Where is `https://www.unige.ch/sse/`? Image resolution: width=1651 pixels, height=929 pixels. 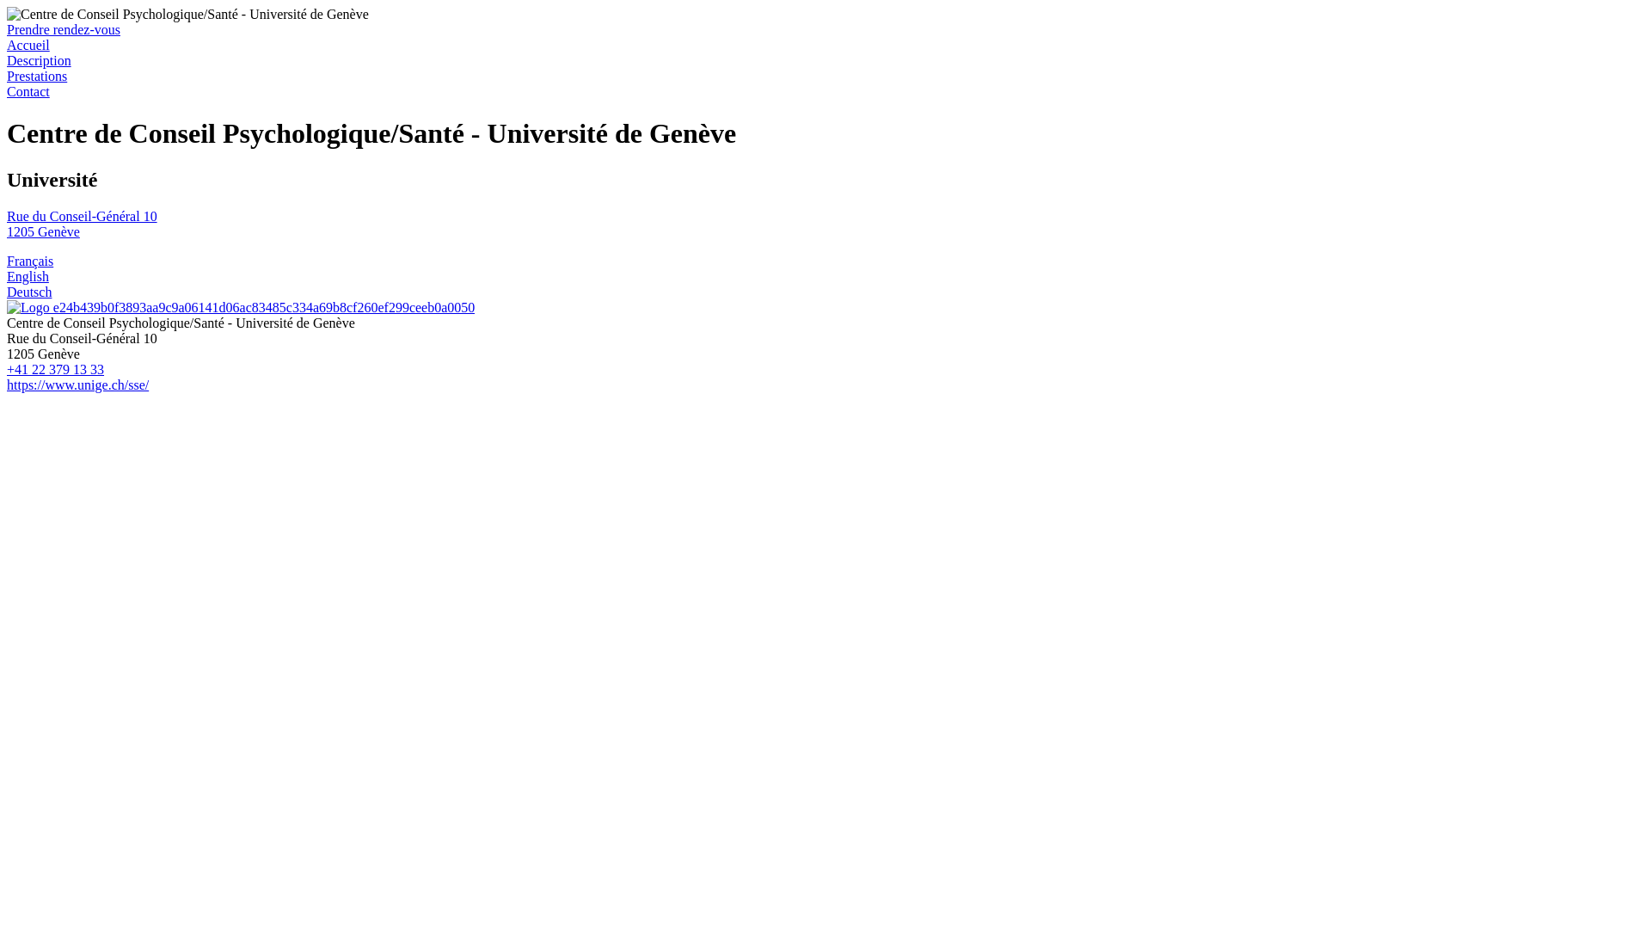 https://www.unige.ch/sse/ is located at coordinates (77, 385).